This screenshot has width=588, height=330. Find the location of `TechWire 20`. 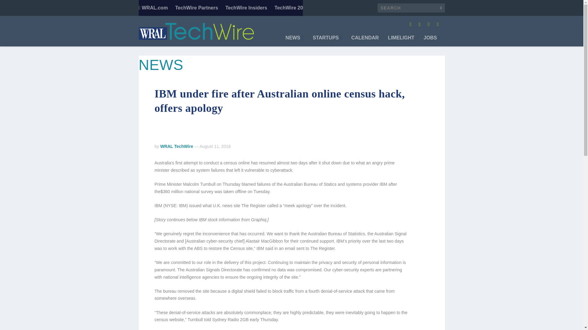

TechWire 20 is located at coordinates (288, 8).